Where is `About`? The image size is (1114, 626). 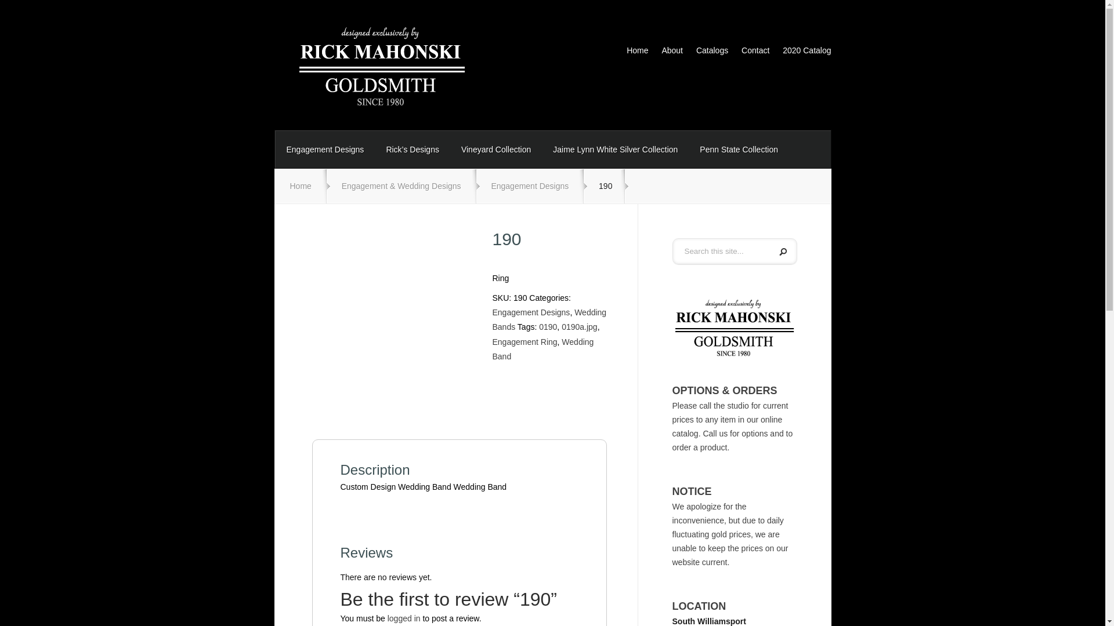 About is located at coordinates (666, 53).